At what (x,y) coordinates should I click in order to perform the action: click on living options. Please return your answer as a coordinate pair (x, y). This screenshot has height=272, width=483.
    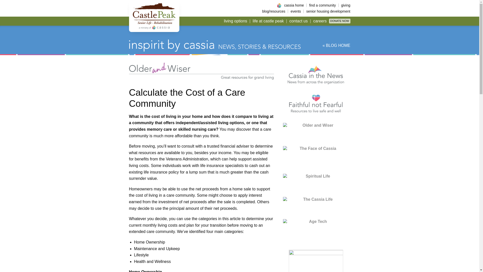
    Looking at the image, I should click on (235, 21).